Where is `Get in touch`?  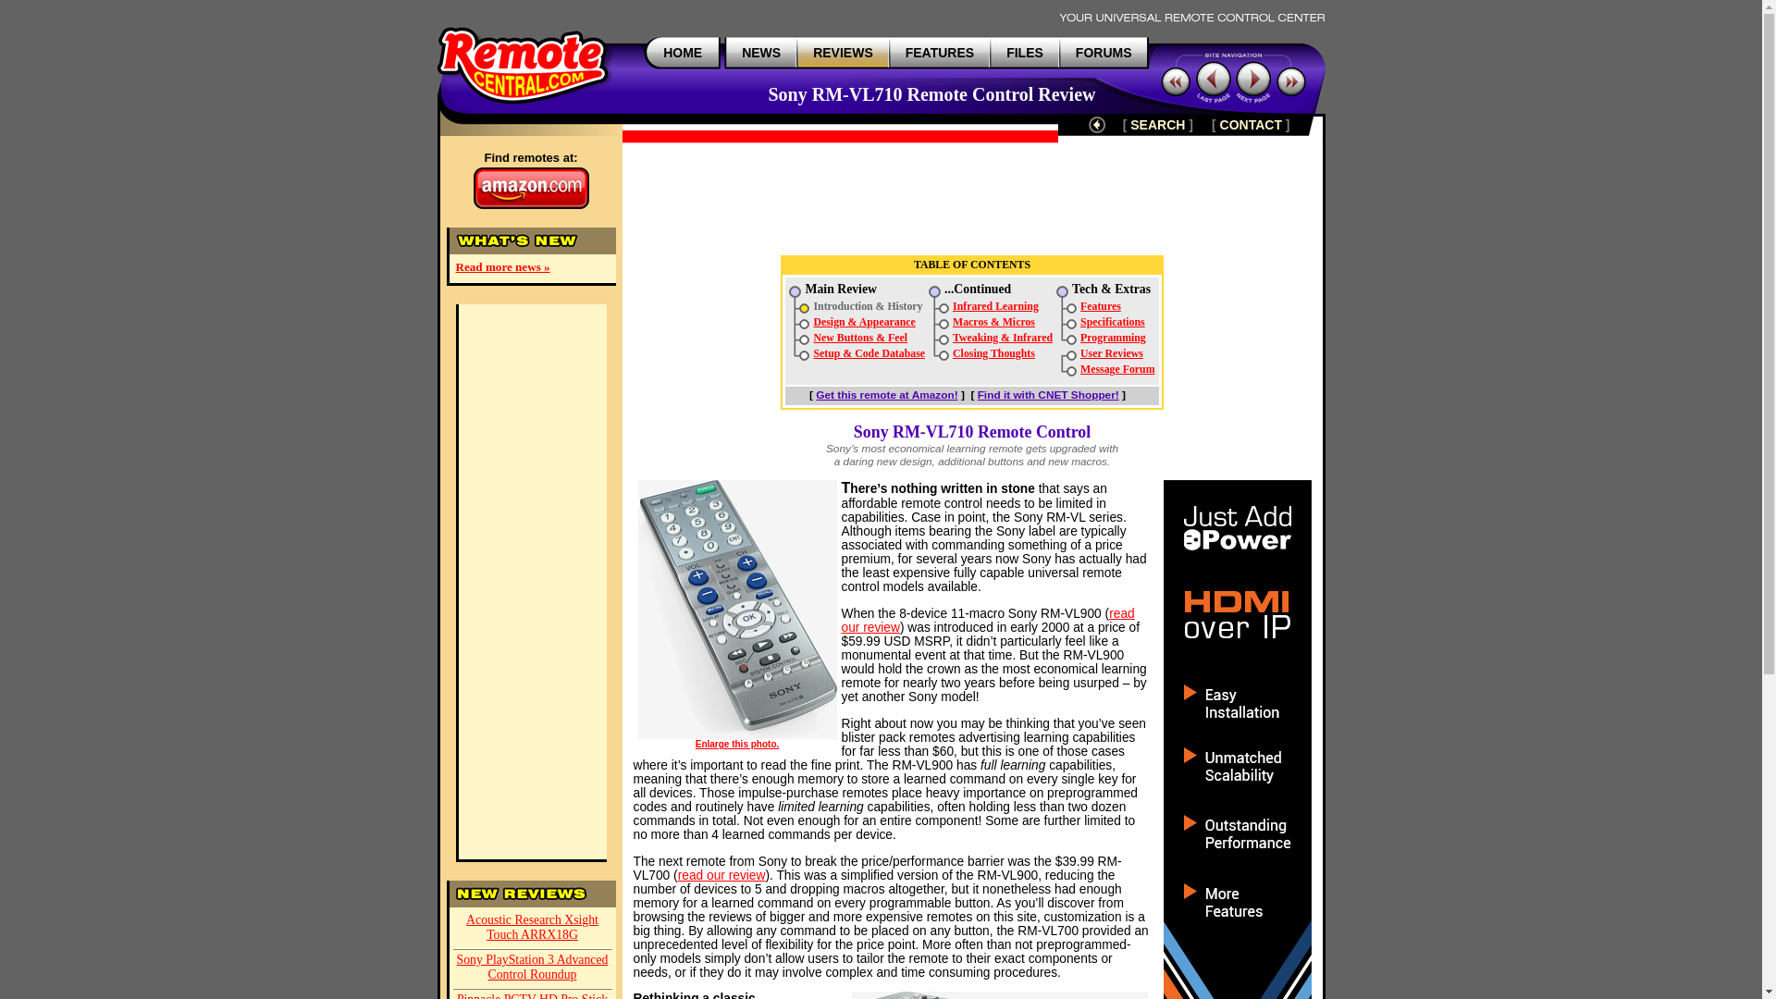
Get in touch is located at coordinates (1251, 124).